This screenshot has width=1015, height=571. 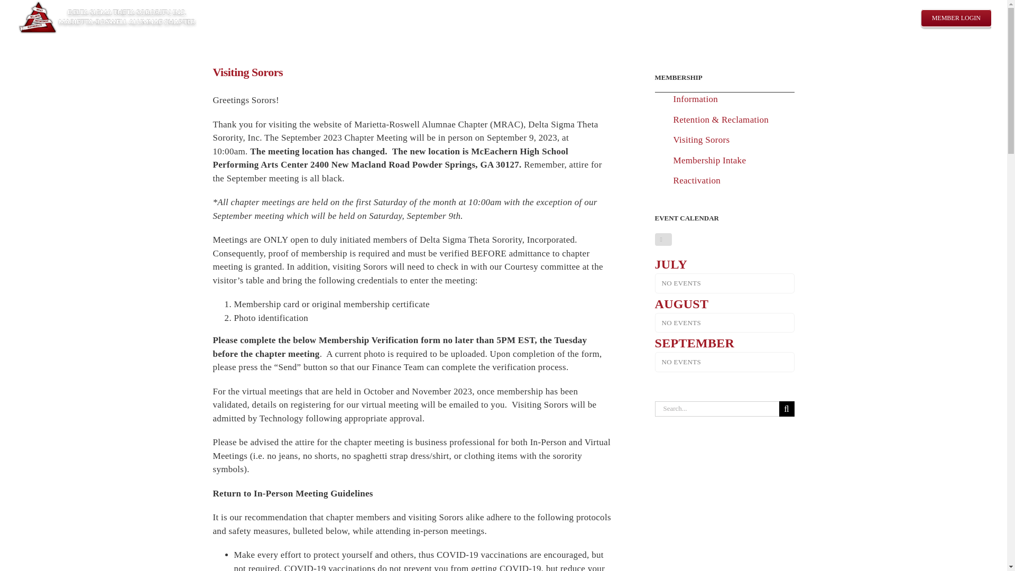 What do you see at coordinates (815, 17) in the screenshot?
I see `Membership` at bounding box center [815, 17].